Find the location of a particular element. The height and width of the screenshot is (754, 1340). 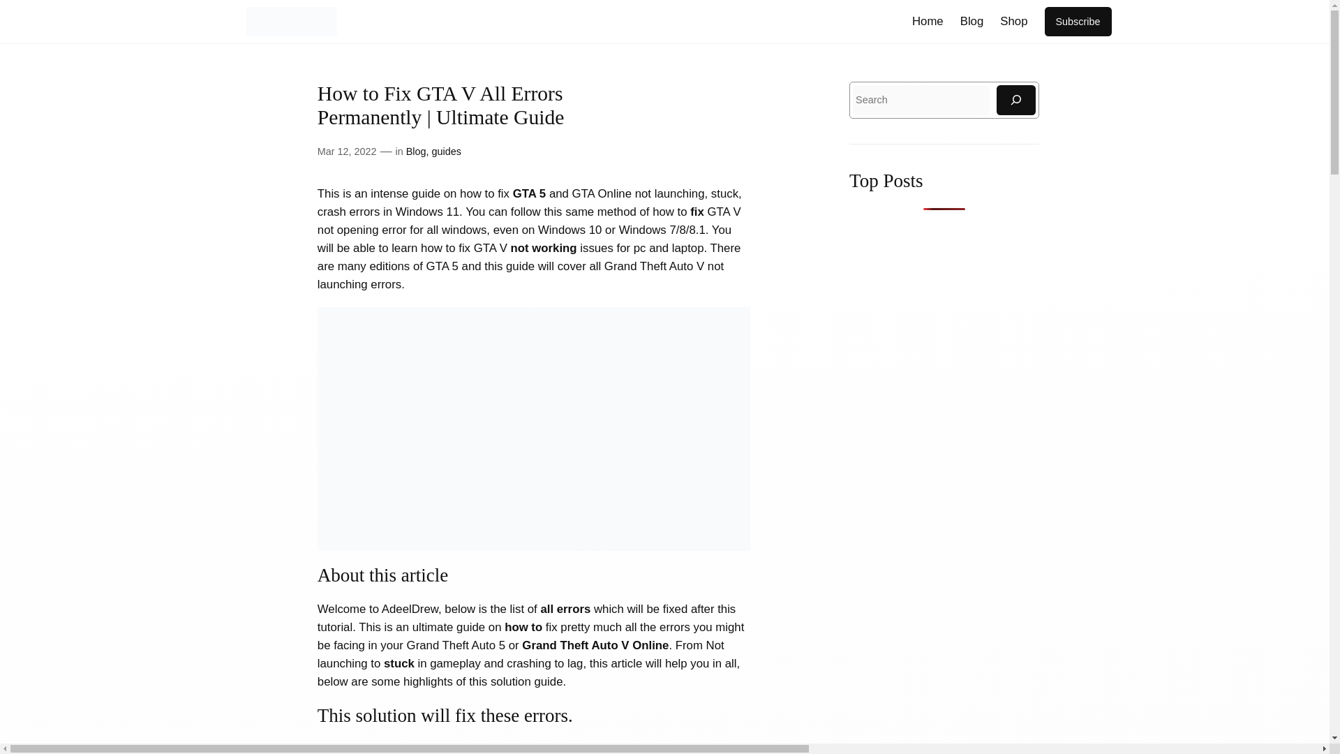

Home is located at coordinates (928, 22).